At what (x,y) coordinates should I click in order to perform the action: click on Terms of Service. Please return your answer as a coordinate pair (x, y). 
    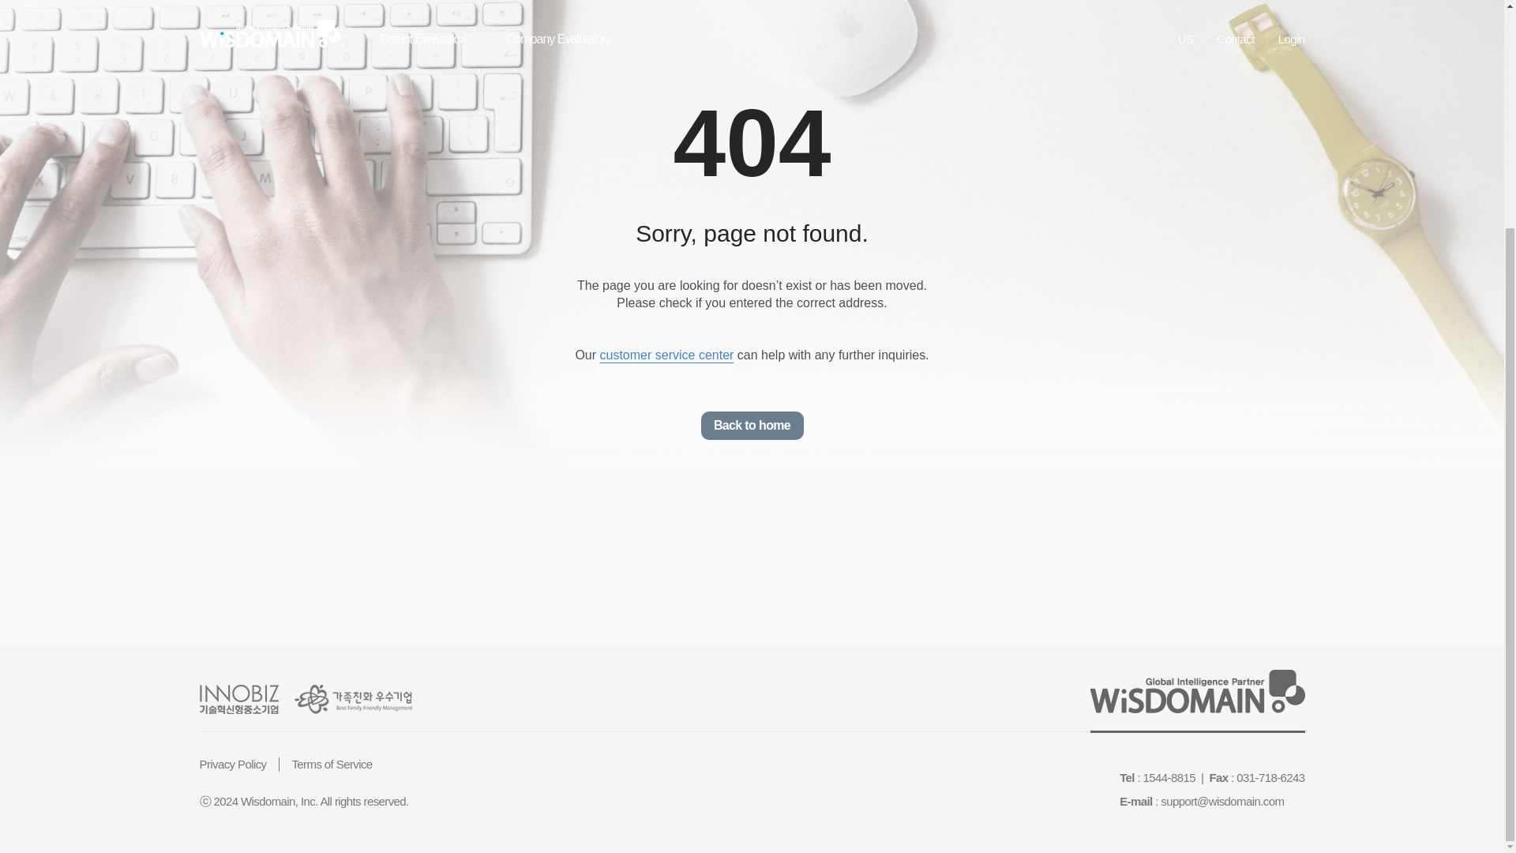
    Looking at the image, I should click on (331, 765).